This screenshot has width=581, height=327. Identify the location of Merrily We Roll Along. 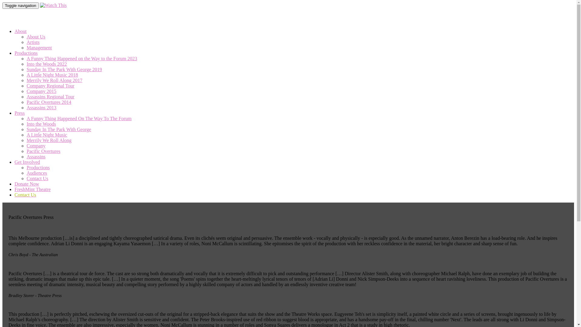
(49, 140).